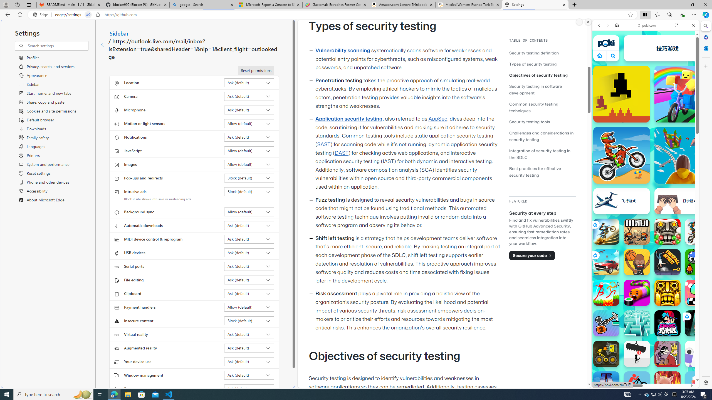 The image size is (712, 400). I want to click on Odd Bot Out, so click(698, 354).